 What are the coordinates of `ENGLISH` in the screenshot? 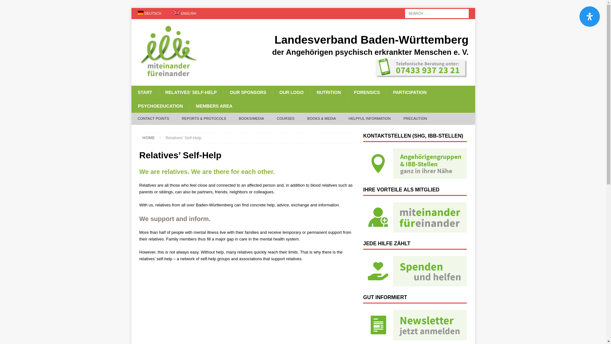 It's located at (185, 13).